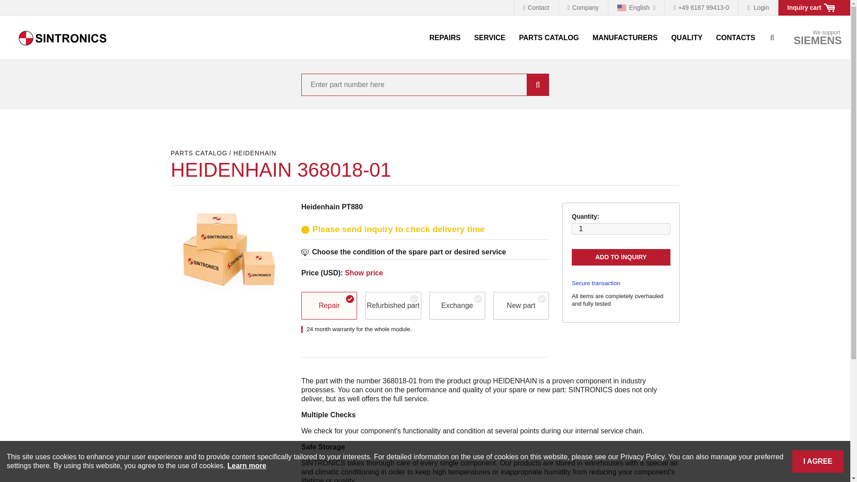 The width and height of the screenshot is (857, 482). Describe the element at coordinates (254, 154) in the screenshot. I see `SINTRONICS AMERICA` at that location.